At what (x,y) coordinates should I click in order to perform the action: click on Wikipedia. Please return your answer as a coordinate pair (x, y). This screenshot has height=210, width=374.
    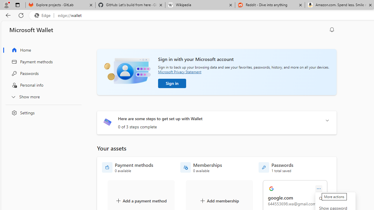
    Looking at the image, I should click on (200, 5).